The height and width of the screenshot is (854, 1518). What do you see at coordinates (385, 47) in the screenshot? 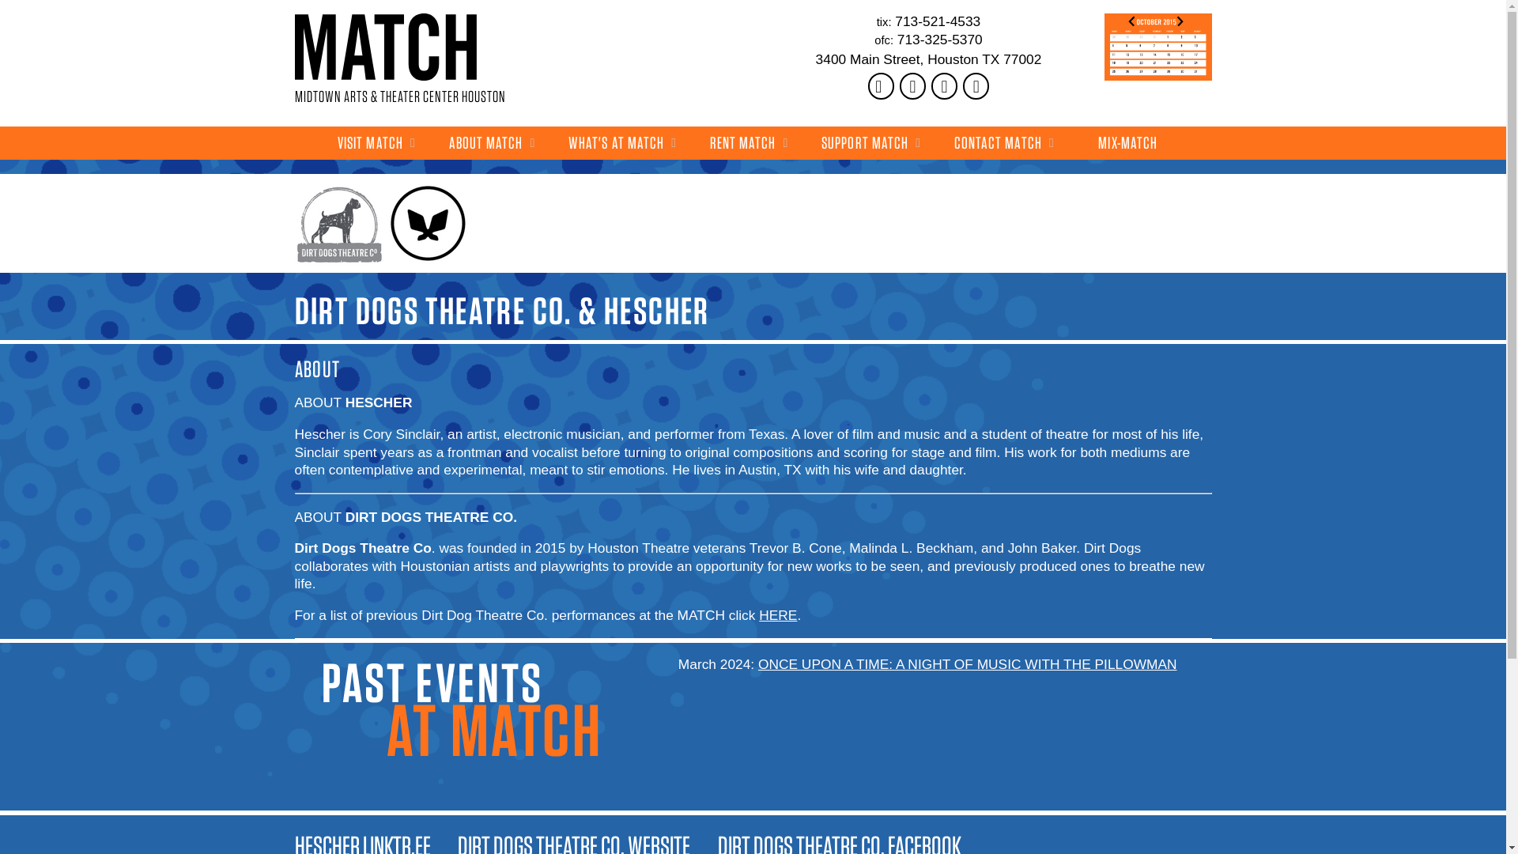
I see `MATCH Home` at bounding box center [385, 47].